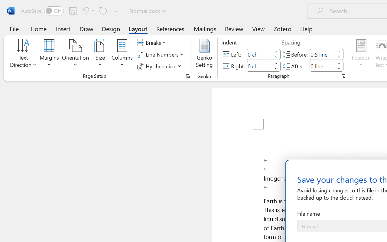 This screenshot has width=387, height=242. I want to click on Spacing Before, so click(322, 54).